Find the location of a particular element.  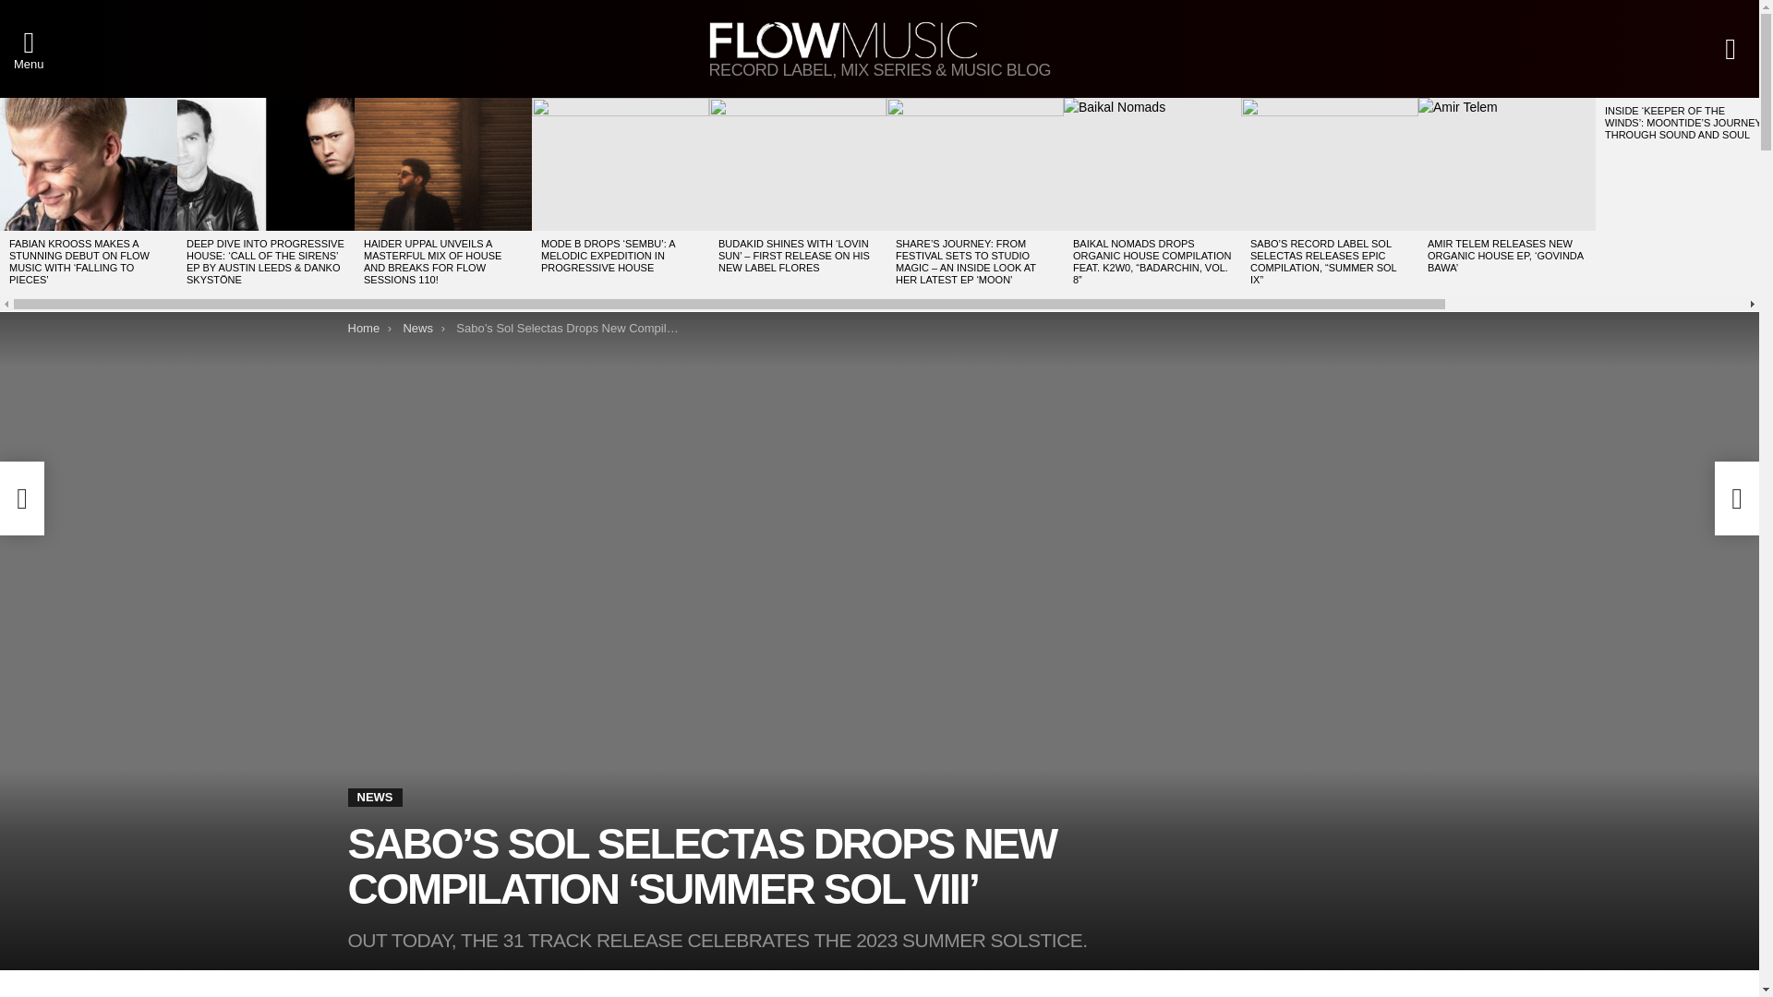

Home is located at coordinates (363, 327).